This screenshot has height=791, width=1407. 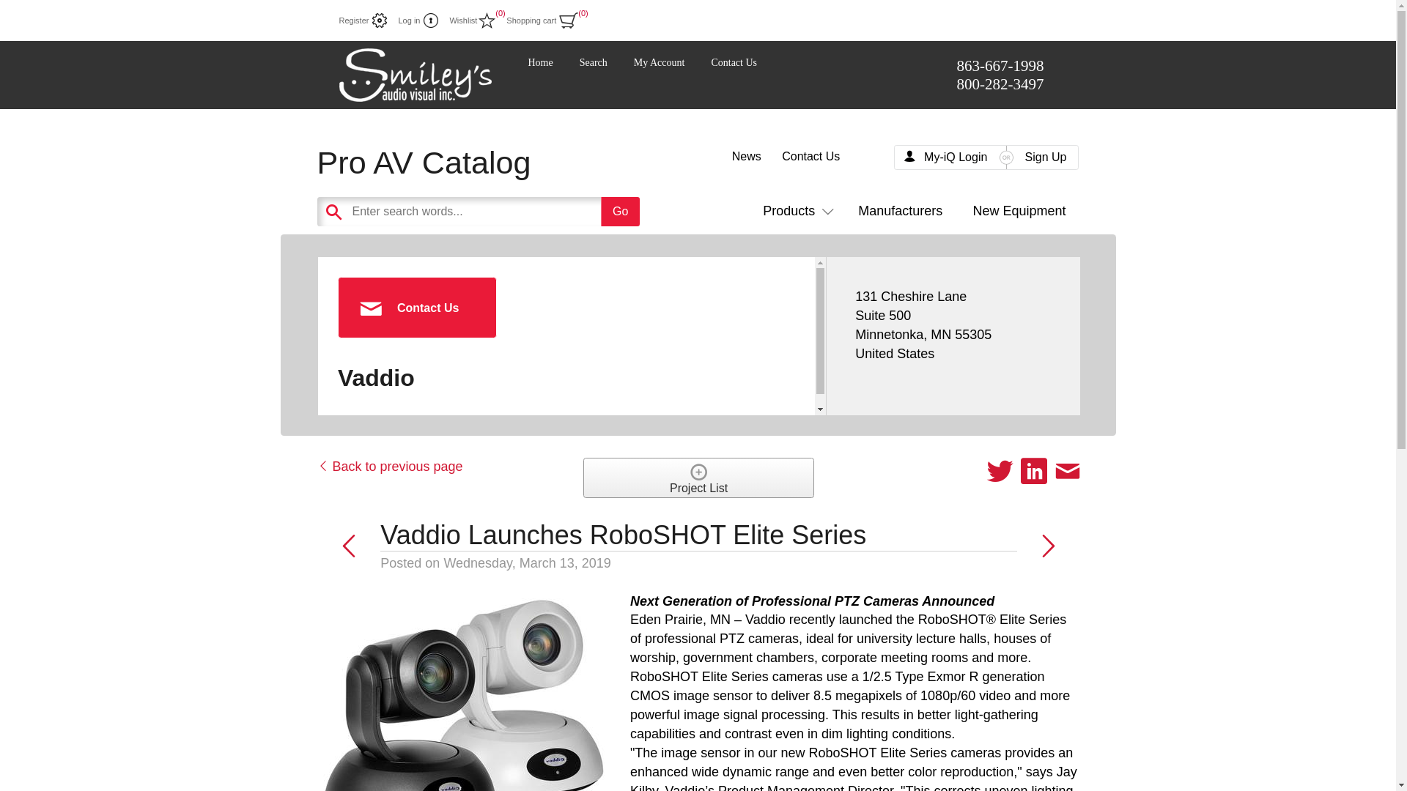 I want to click on 863-667-1998, so click(x=1000, y=65).